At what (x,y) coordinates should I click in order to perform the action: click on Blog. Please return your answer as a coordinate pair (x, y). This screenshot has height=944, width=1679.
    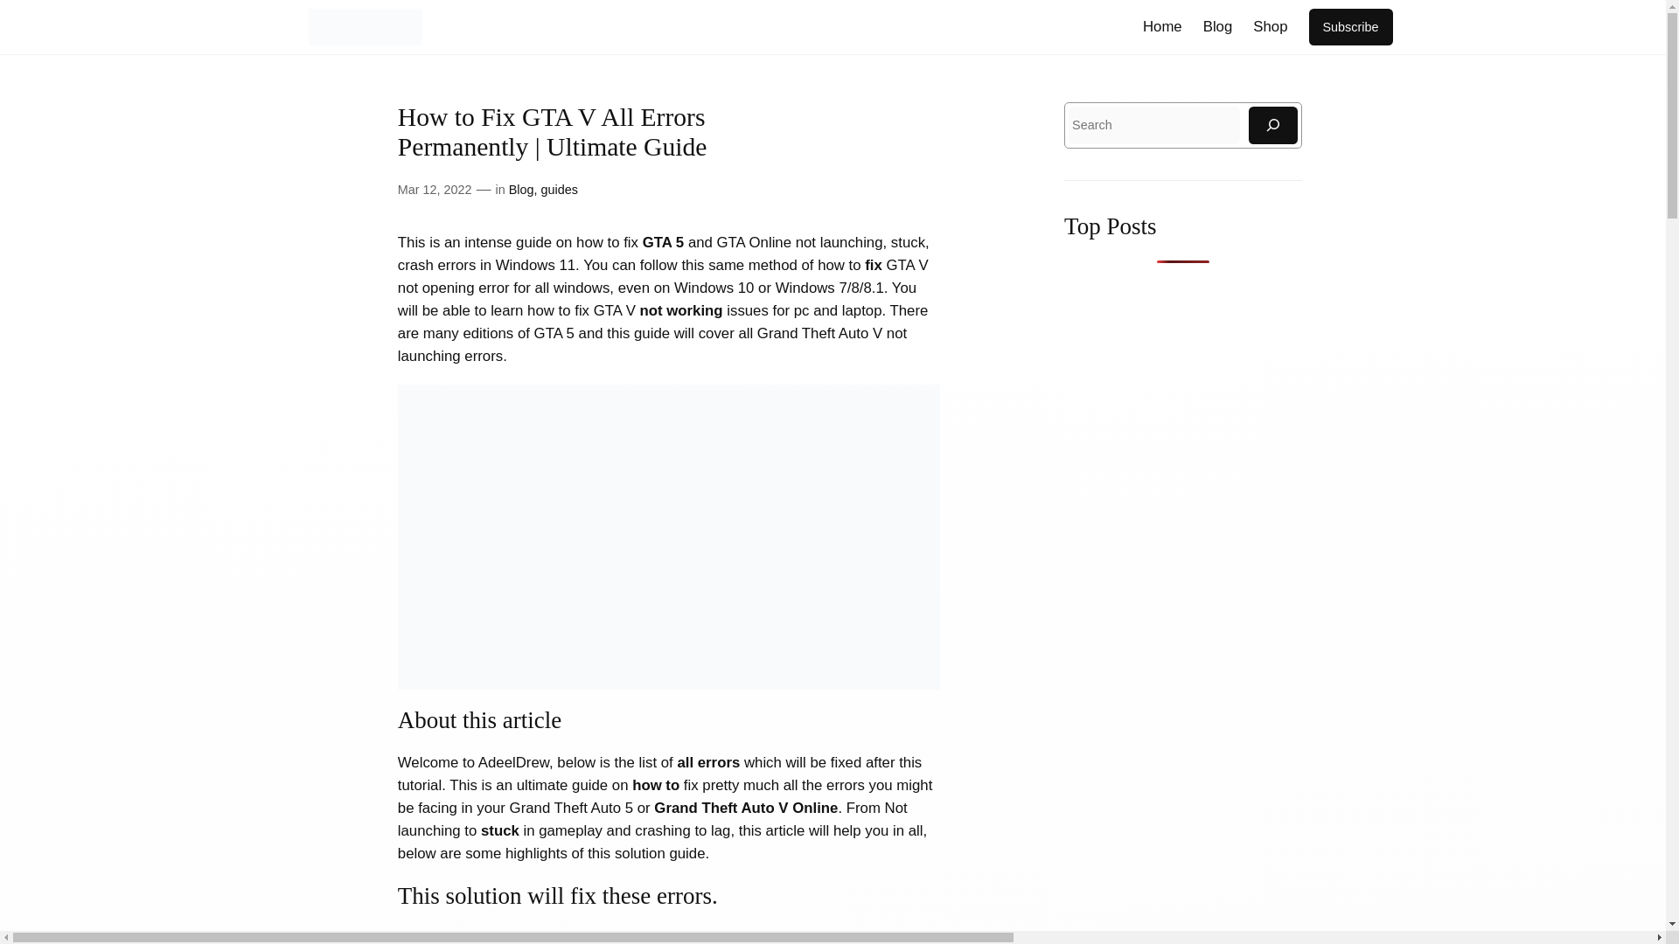
    Looking at the image, I should click on (1217, 27).